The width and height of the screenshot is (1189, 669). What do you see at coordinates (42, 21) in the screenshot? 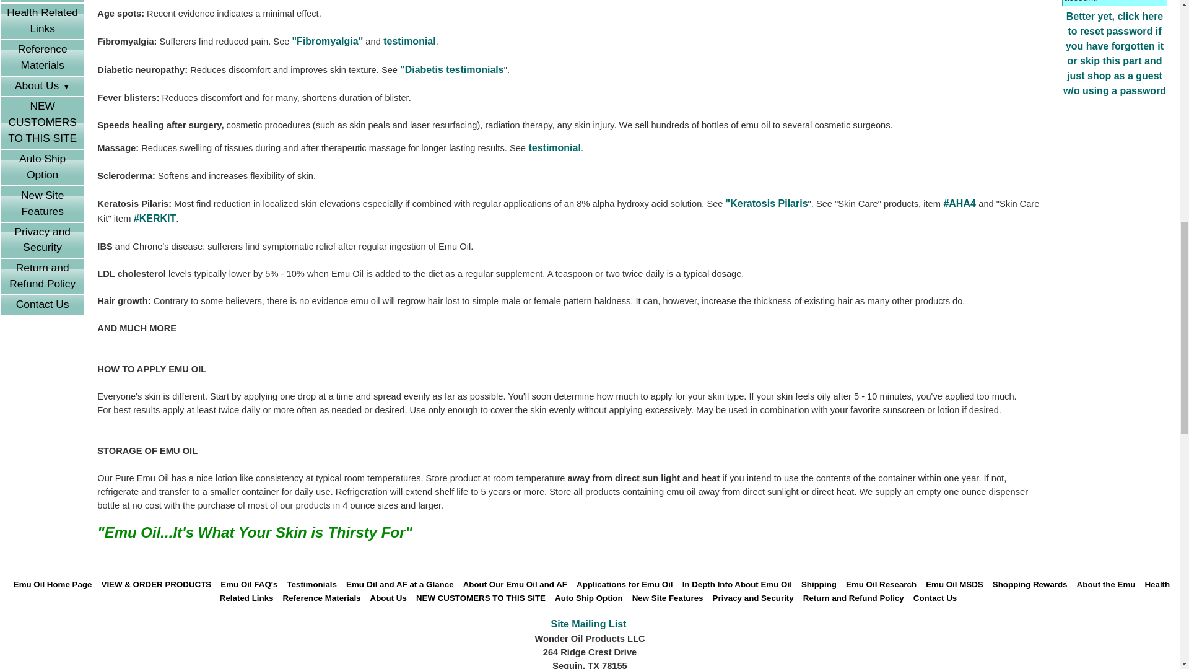
I see `Health Related Links` at bounding box center [42, 21].